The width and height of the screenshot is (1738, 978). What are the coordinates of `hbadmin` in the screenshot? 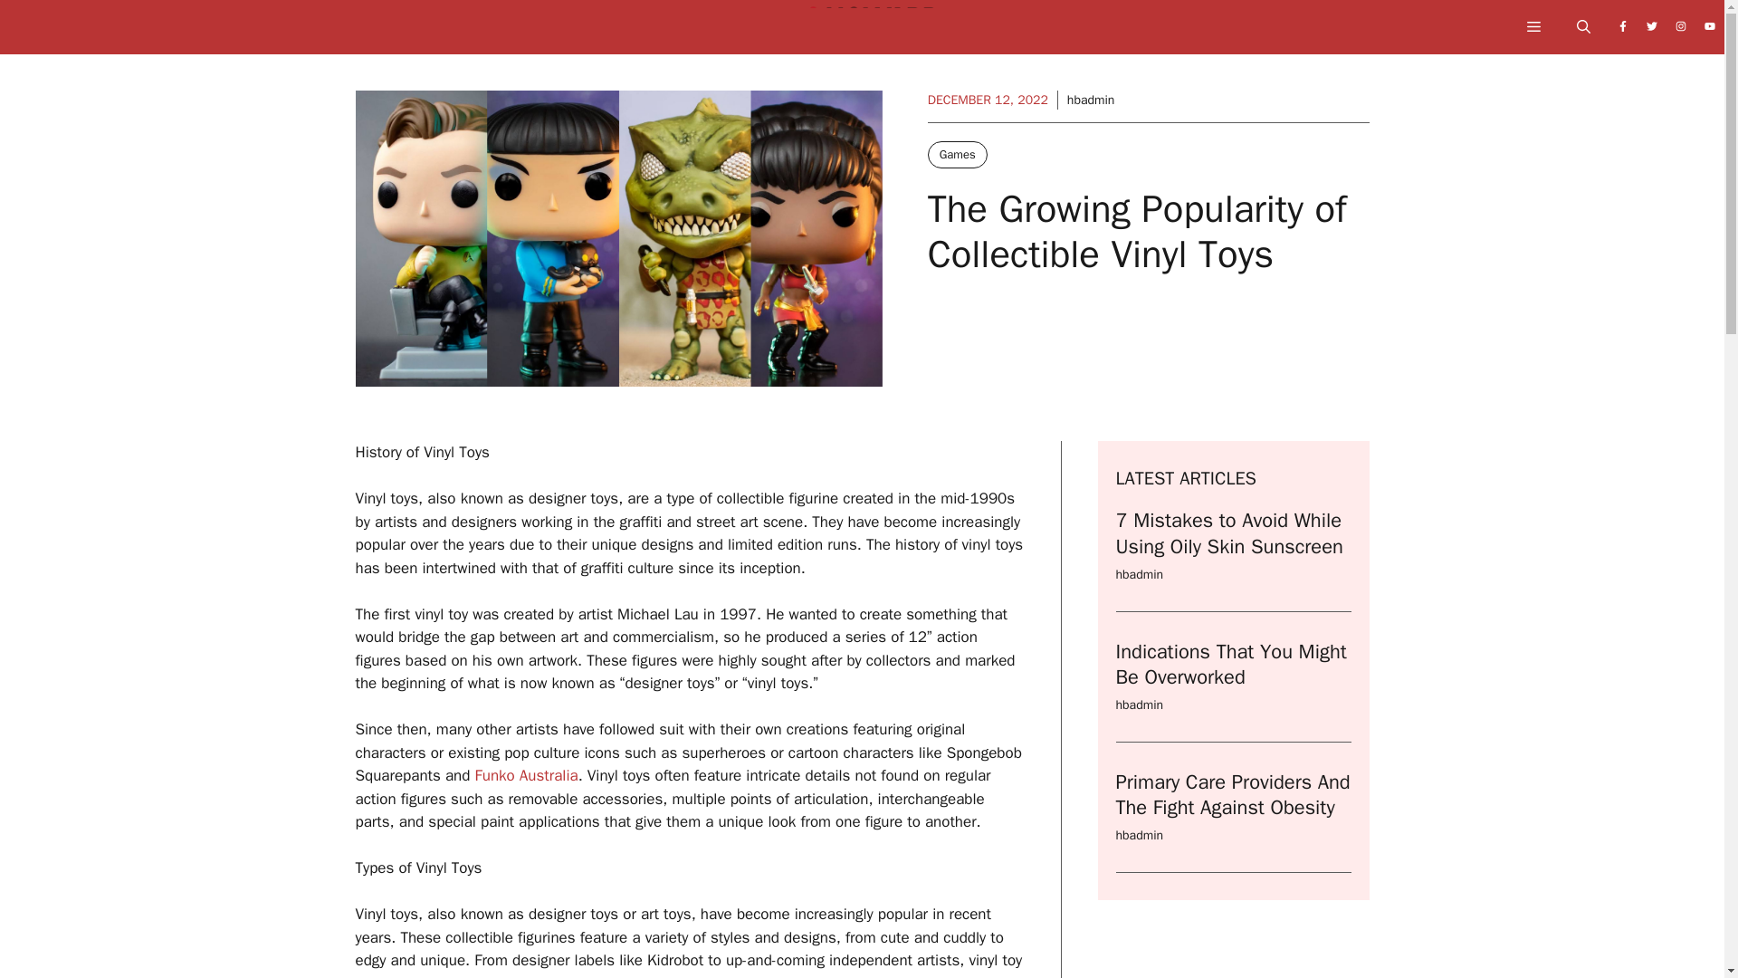 It's located at (1139, 705).